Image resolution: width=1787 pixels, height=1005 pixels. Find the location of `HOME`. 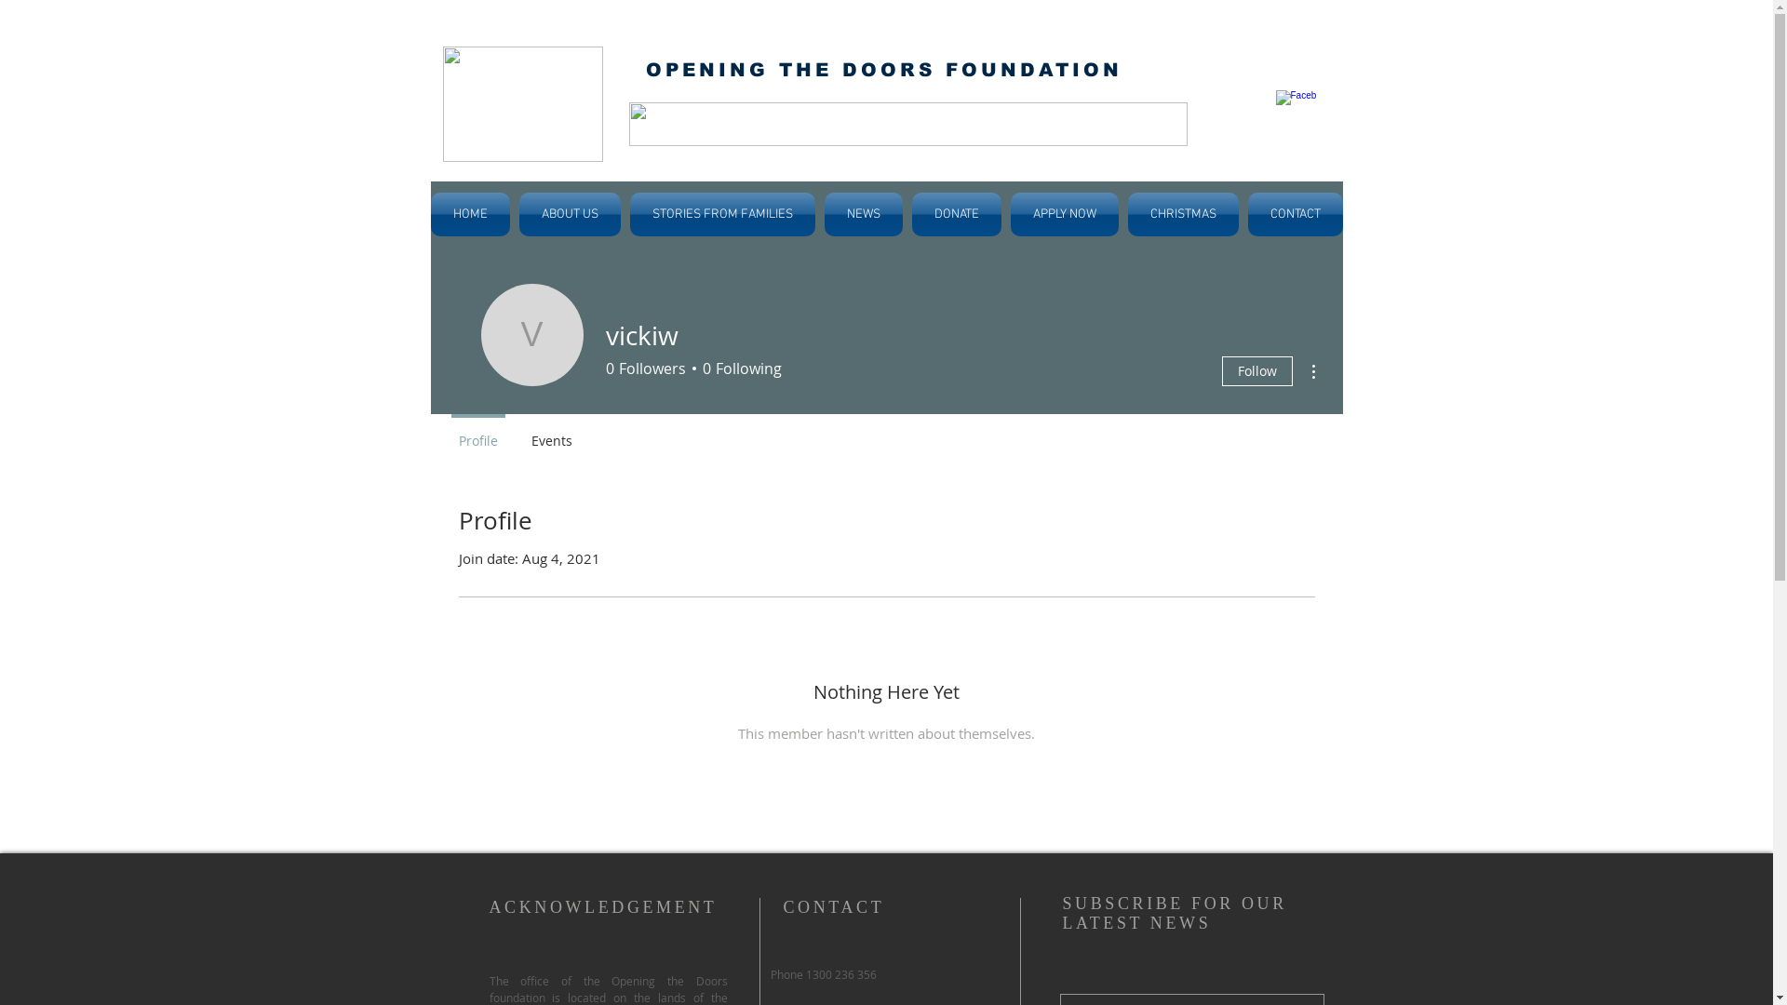

HOME is located at coordinates (472, 214).